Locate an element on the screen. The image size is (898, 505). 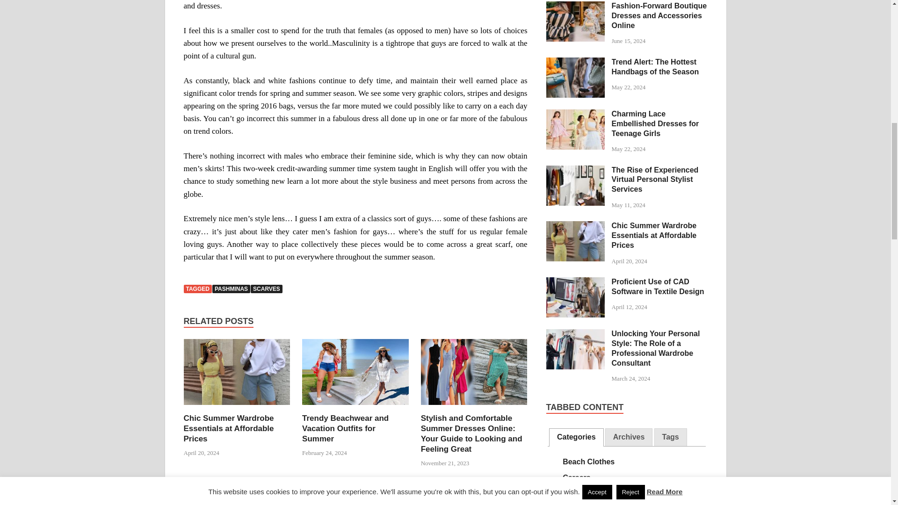
Chic Summer Wardrobe Essentials at Affordable Prices is located at coordinates (575, 226).